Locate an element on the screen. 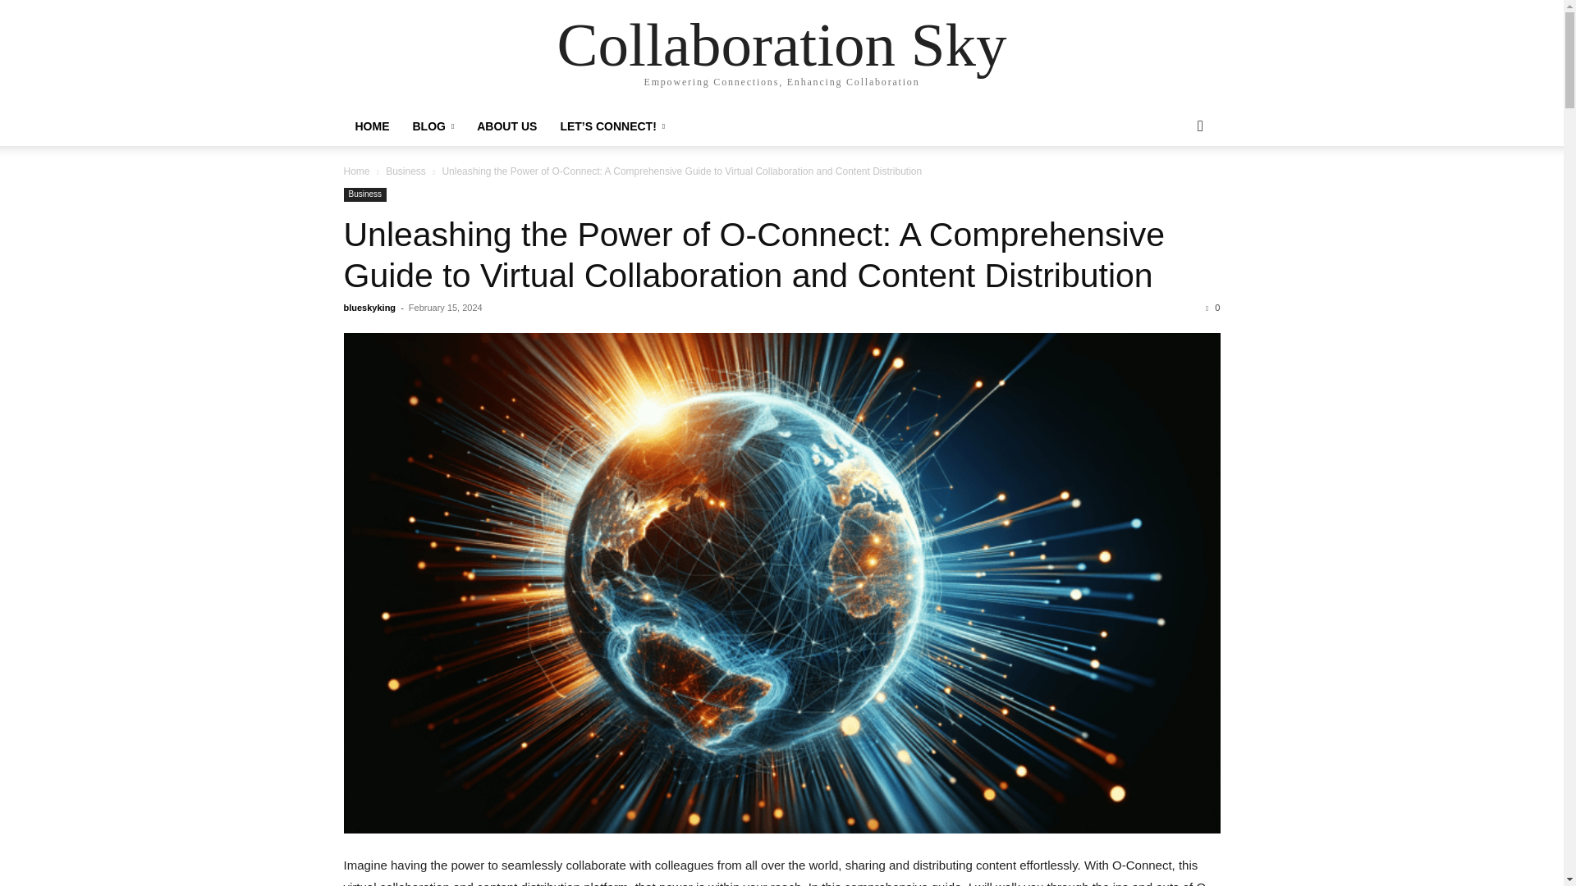 The image size is (1576, 886). Collaboration Sky is located at coordinates (781, 44).